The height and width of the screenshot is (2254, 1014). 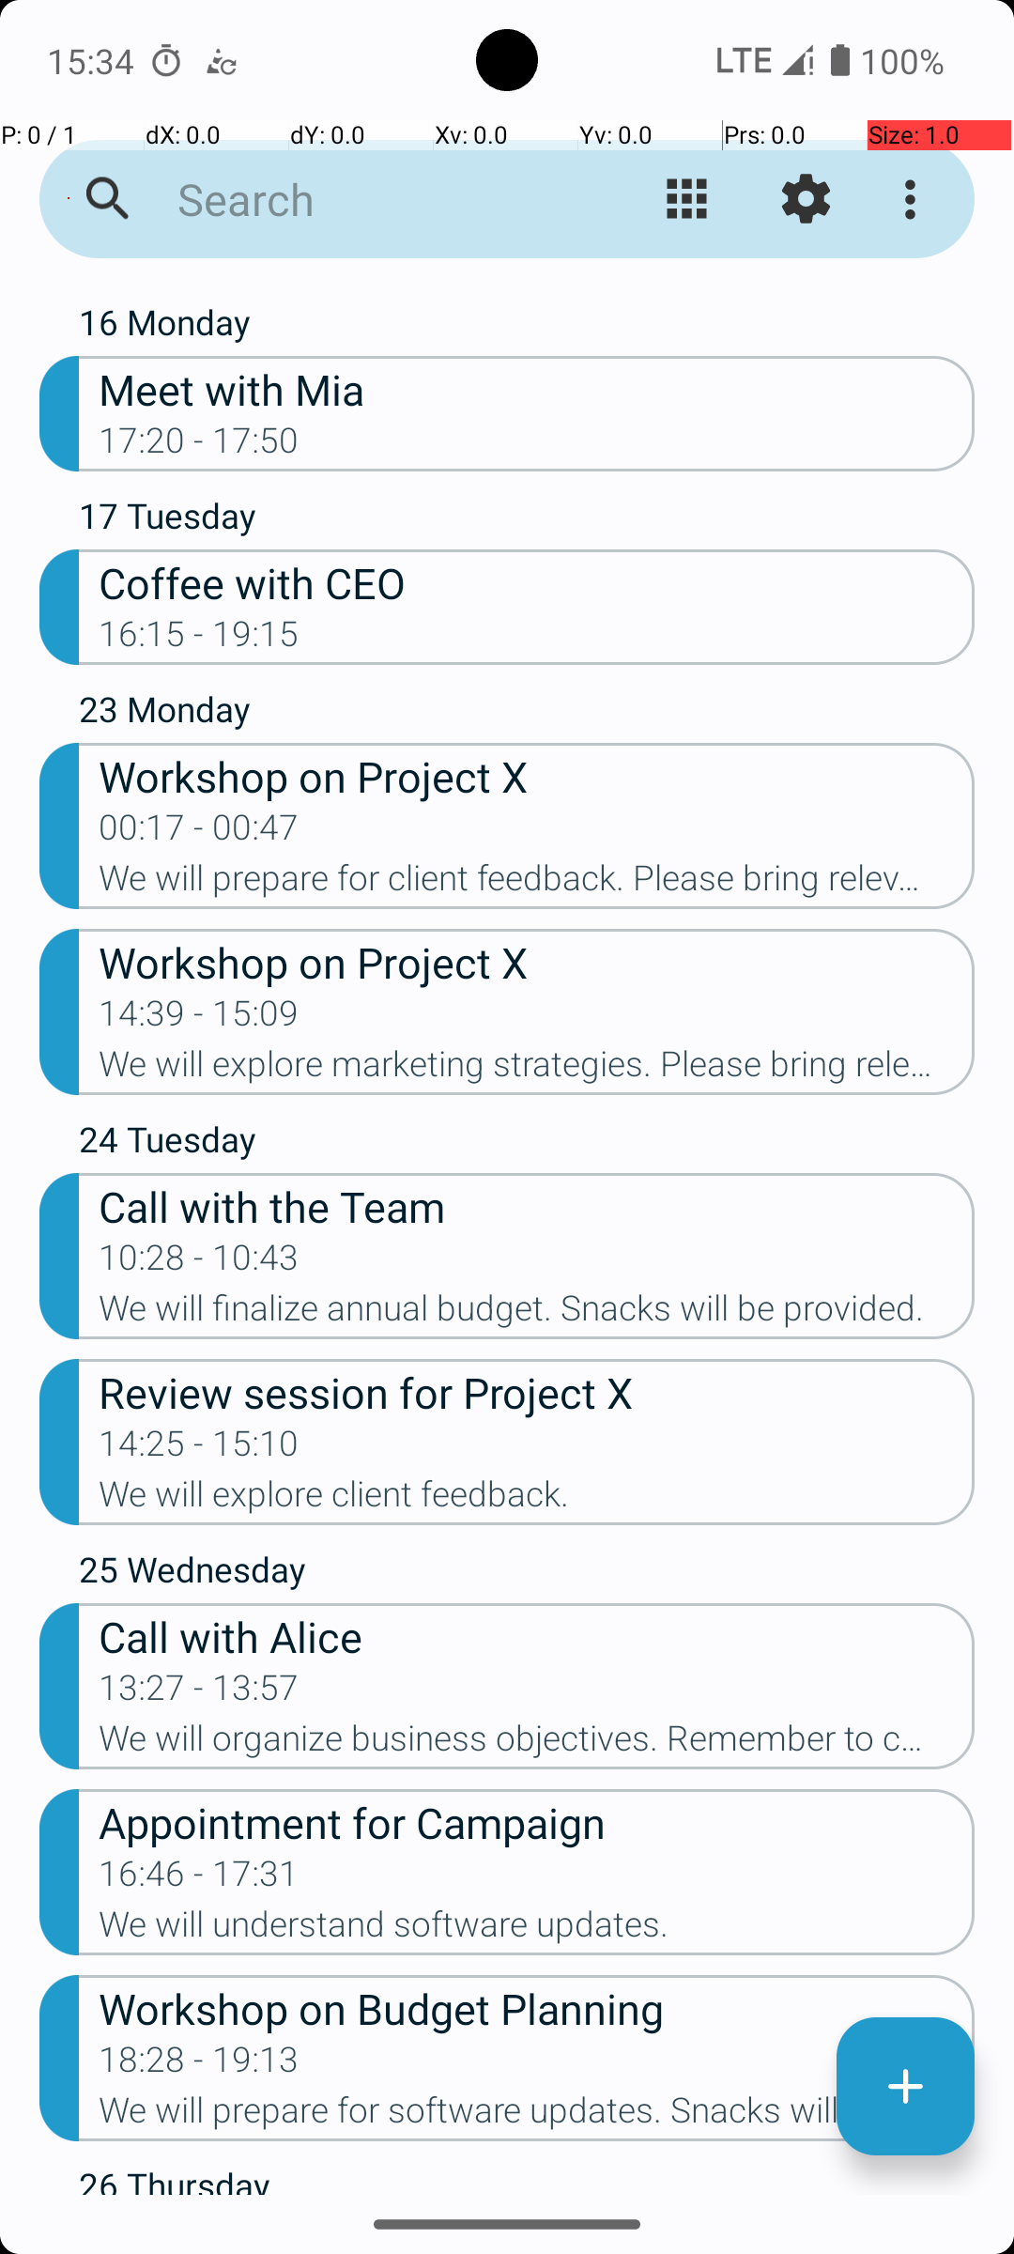 What do you see at coordinates (199, 446) in the screenshot?
I see `17:20 - 17:50` at bounding box center [199, 446].